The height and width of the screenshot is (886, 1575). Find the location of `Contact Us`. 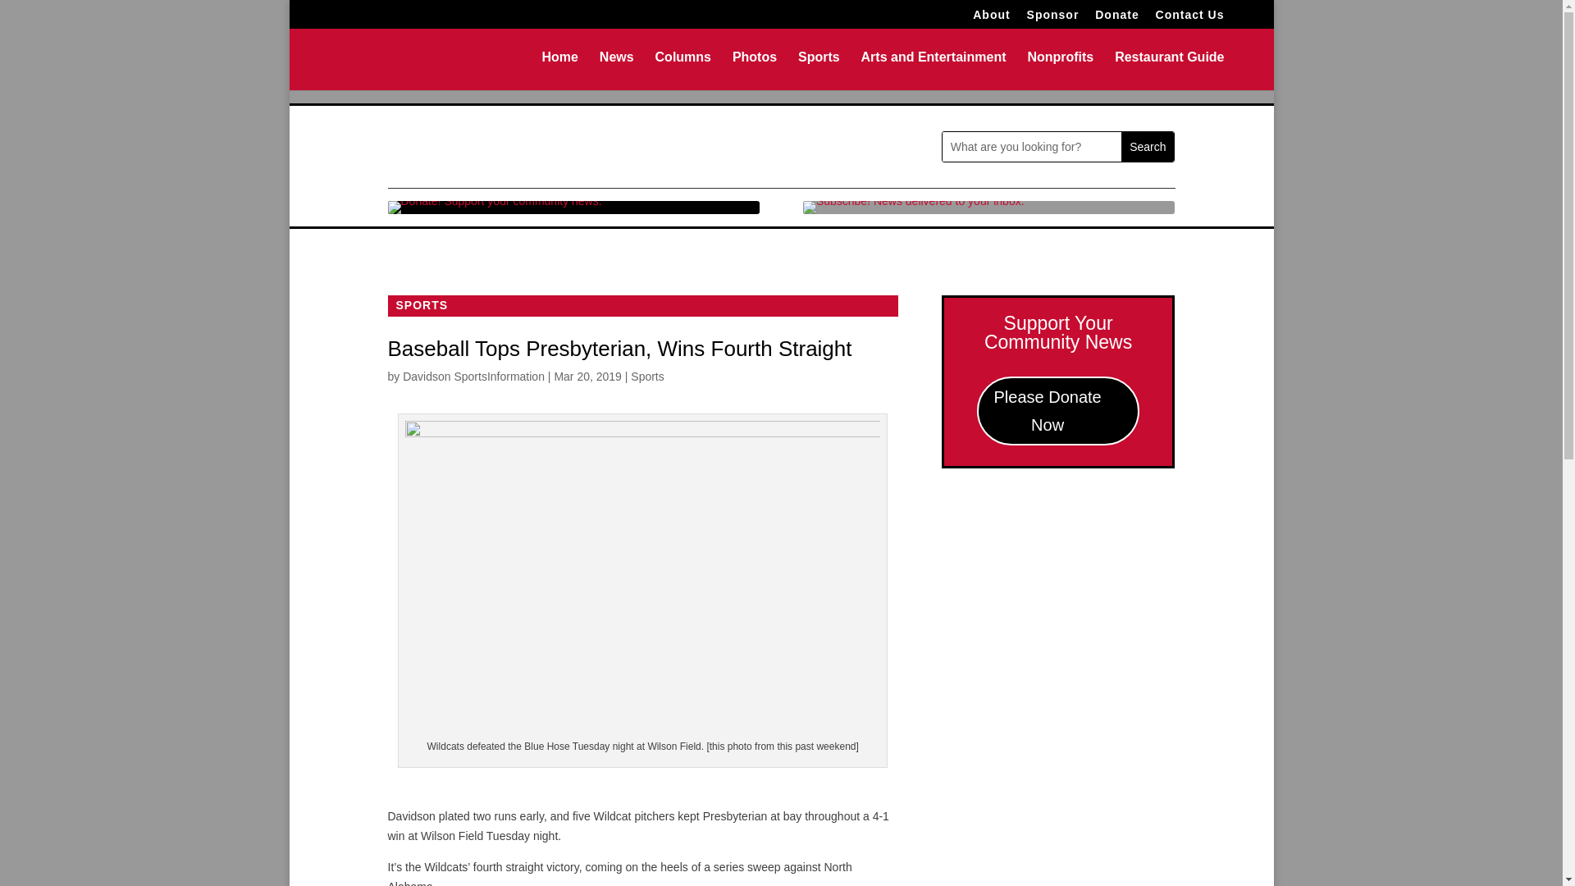

Contact Us is located at coordinates (1190, 18).